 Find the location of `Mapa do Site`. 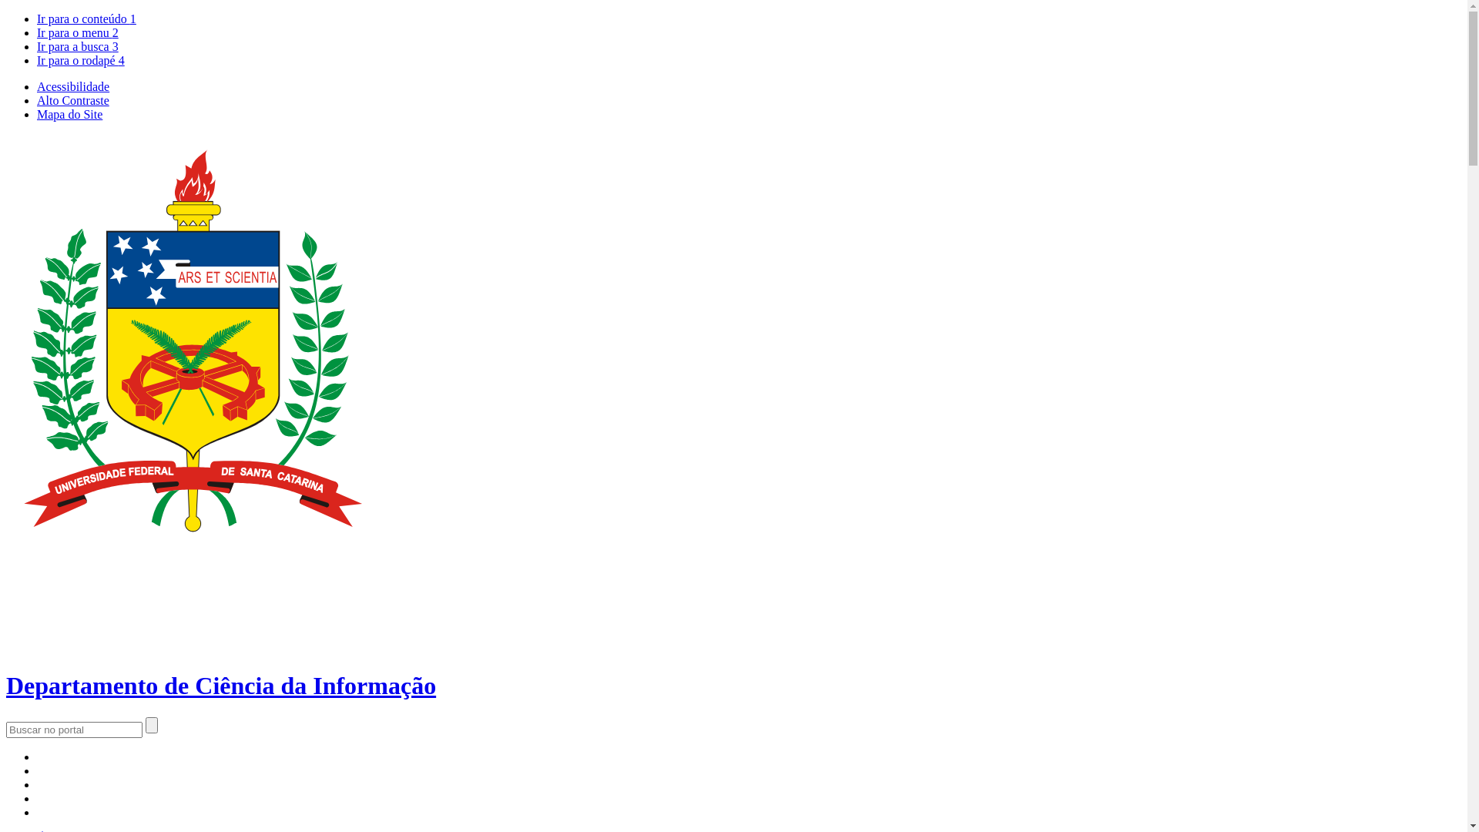

Mapa do Site is located at coordinates (69, 114).